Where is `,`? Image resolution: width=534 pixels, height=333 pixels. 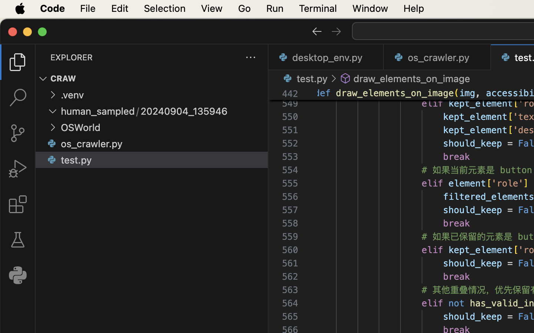 , is located at coordinates (481, 93).